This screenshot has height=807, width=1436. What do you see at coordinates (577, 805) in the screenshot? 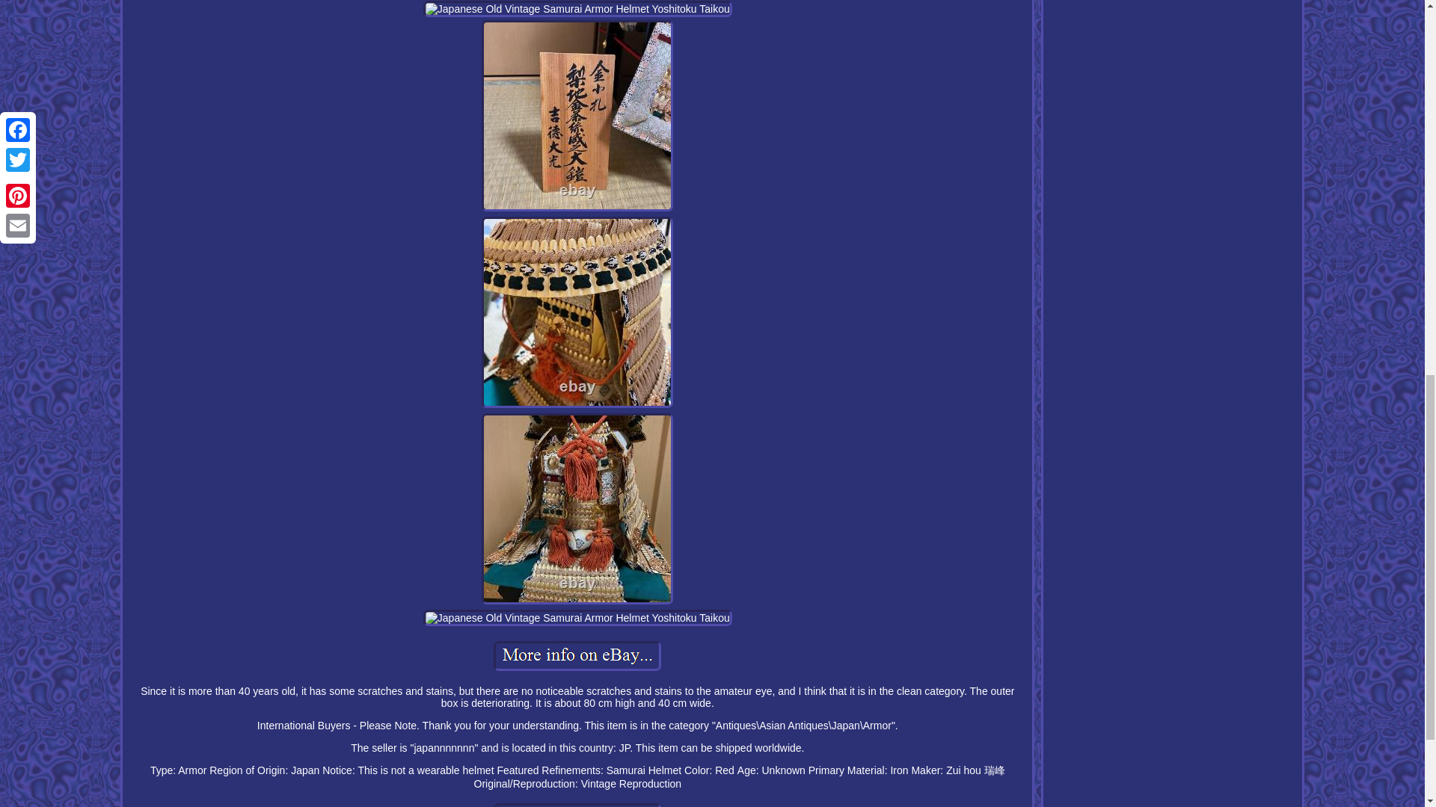
I see `Japanese Old Vintage Samurai Armor Helmet Yoshitoku Taikou` at bounding box center [577, 805].